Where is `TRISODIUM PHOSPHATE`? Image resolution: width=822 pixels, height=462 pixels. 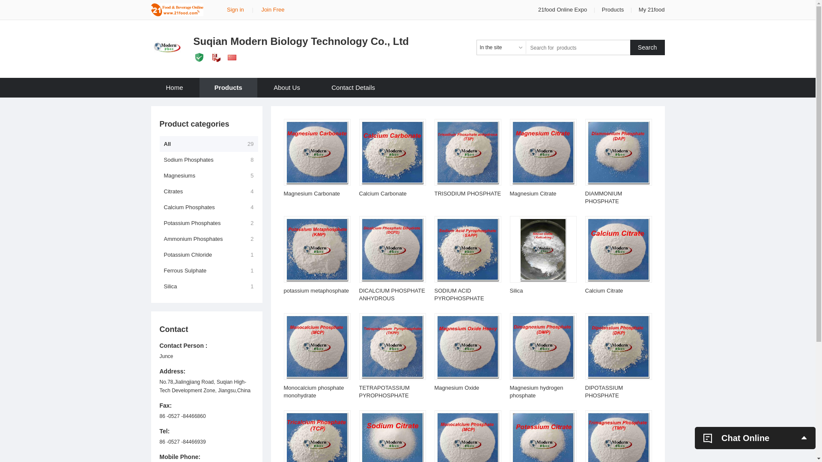 TRISODIUM PHOSPHATE is located at coordinates (468, 193).